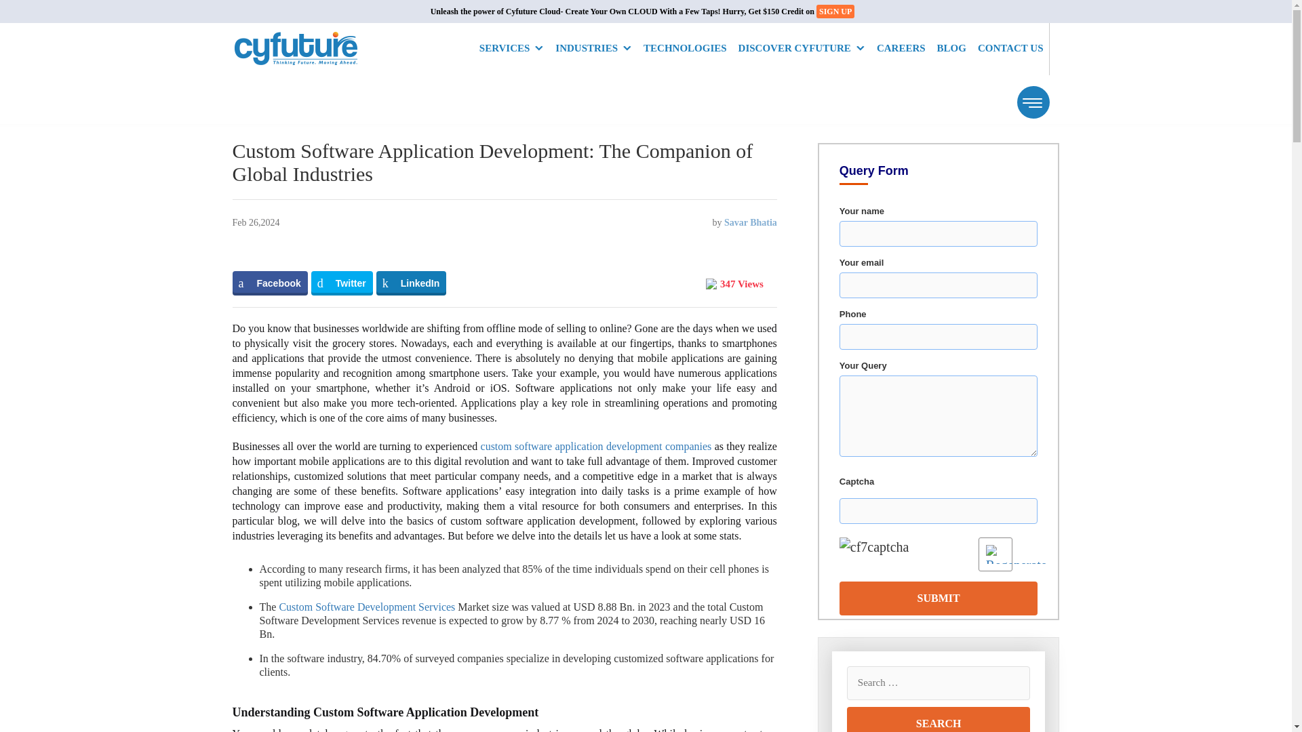 The width and height of the screenshot is (1302, 732). What do you see at coordinates (593, 49) in the screenshot?
I see `INDUSTRIES` at bounding box center [593, 49].